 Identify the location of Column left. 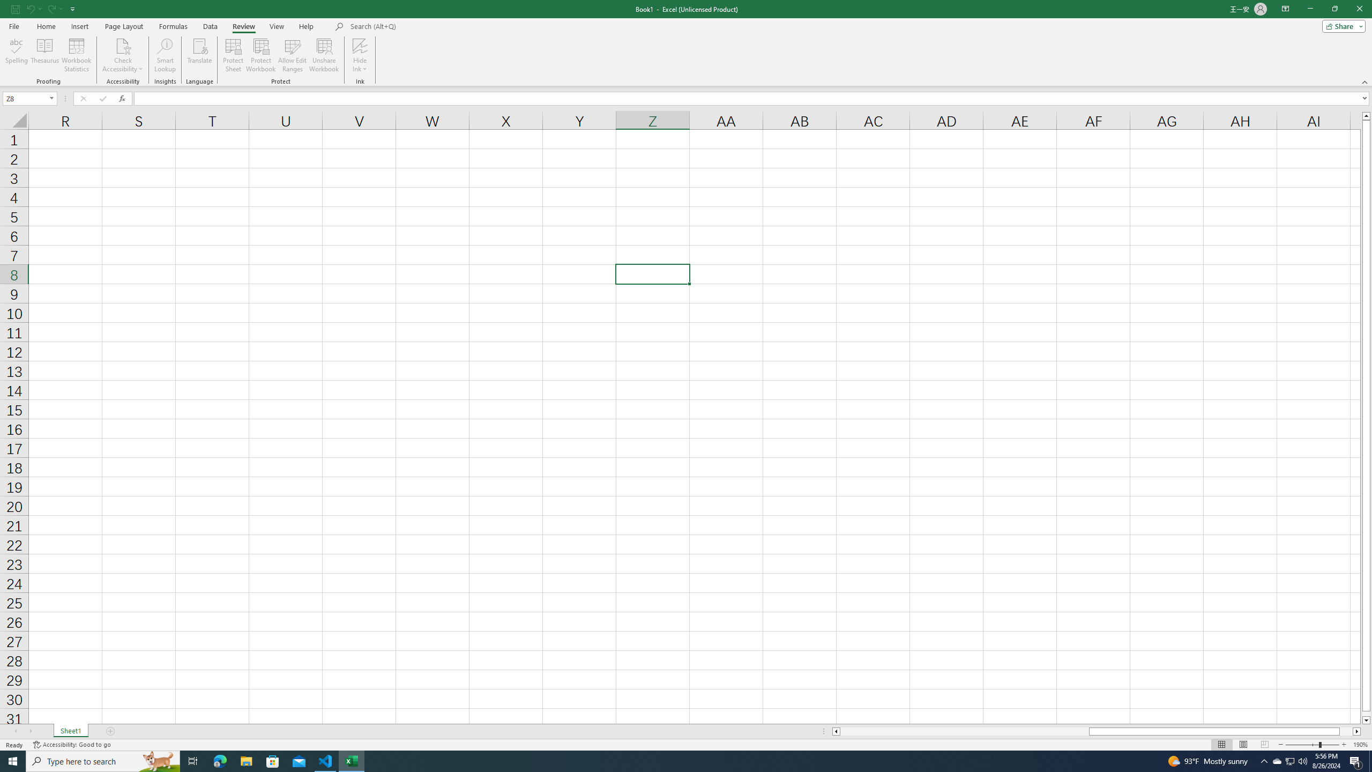
(835, 731).